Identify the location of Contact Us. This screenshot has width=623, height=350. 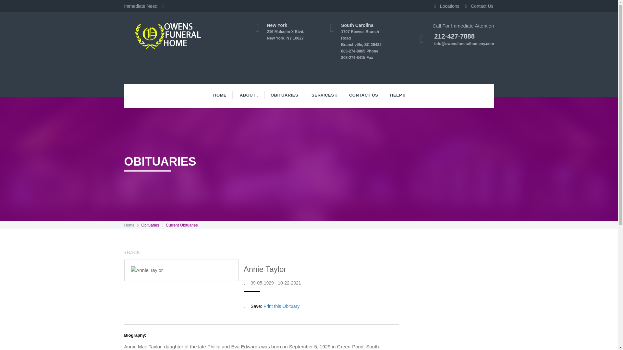
(477, 6).